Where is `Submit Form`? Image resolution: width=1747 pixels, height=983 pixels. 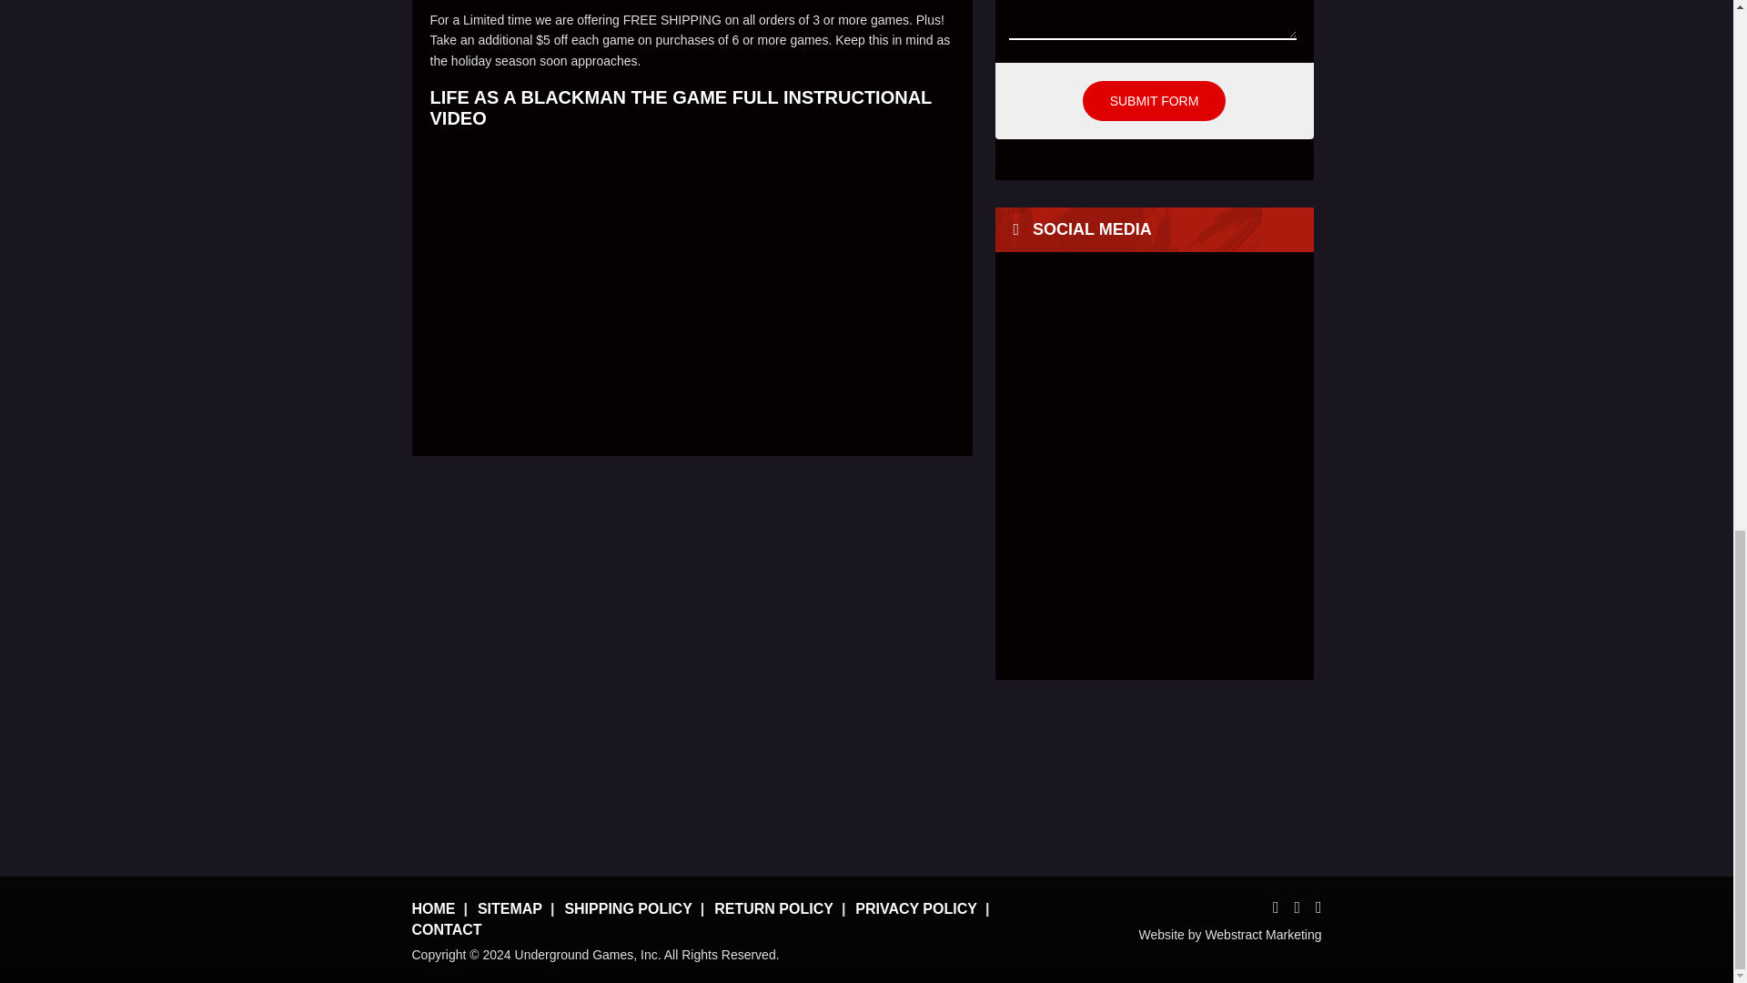 Submit Form is located at coordinates (1154, 100).